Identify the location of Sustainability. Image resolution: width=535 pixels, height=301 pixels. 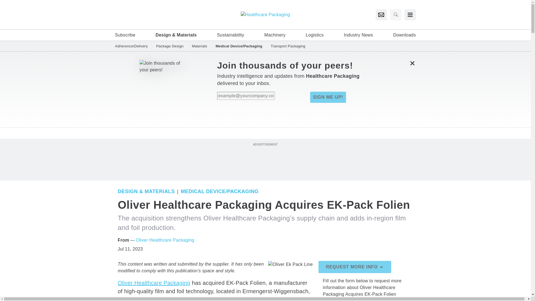
(230, 35).